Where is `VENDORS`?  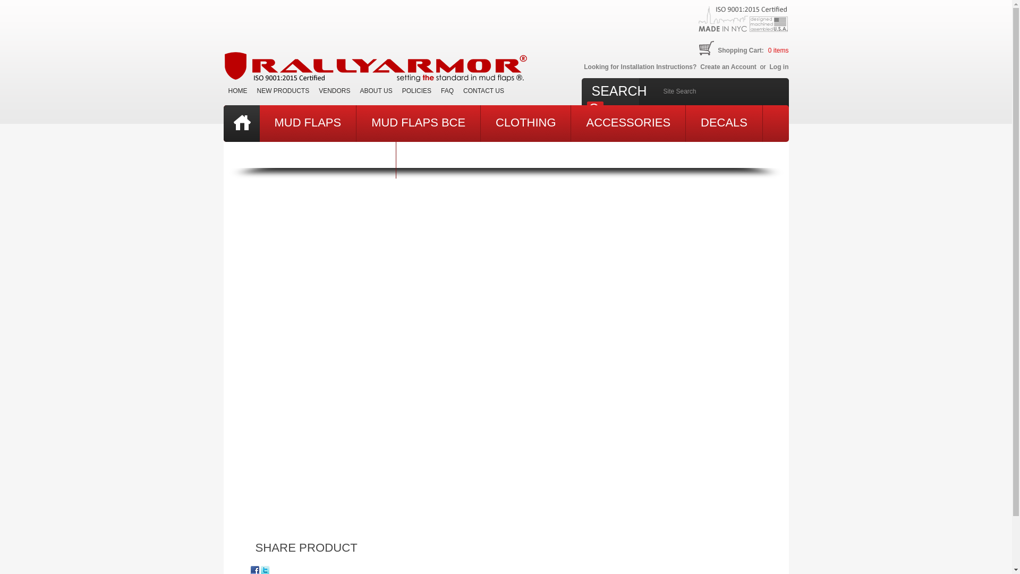 VENDORS is located at coordinates (335, 90).